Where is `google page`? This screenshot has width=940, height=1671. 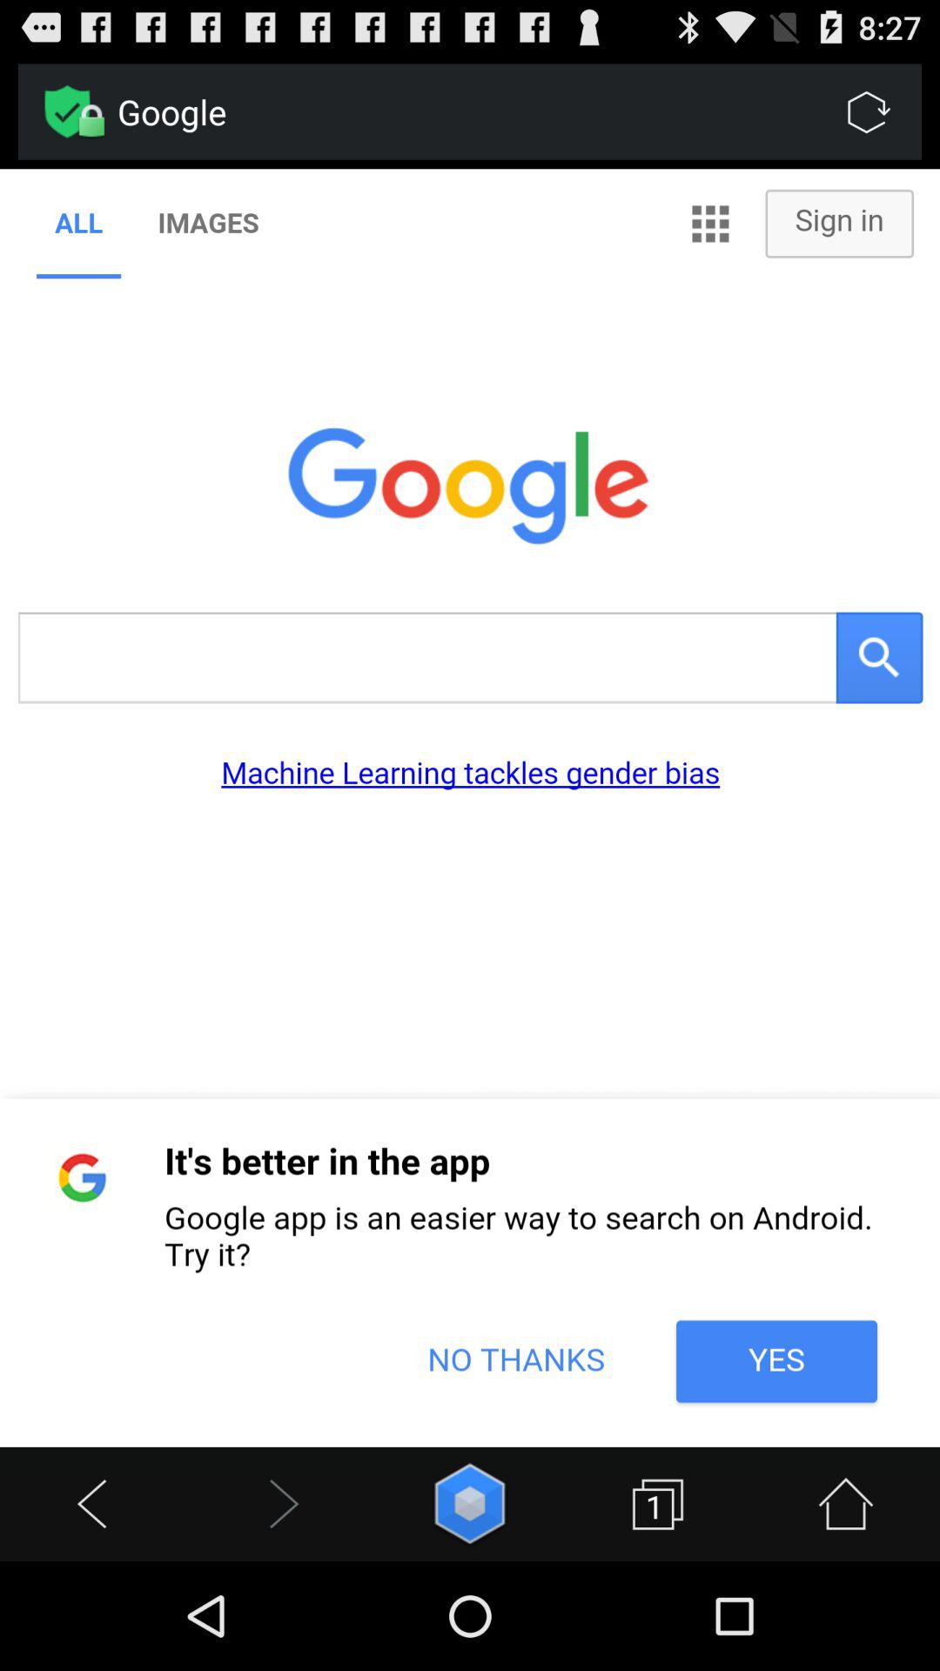 google page is located at coordinates (470, 808).